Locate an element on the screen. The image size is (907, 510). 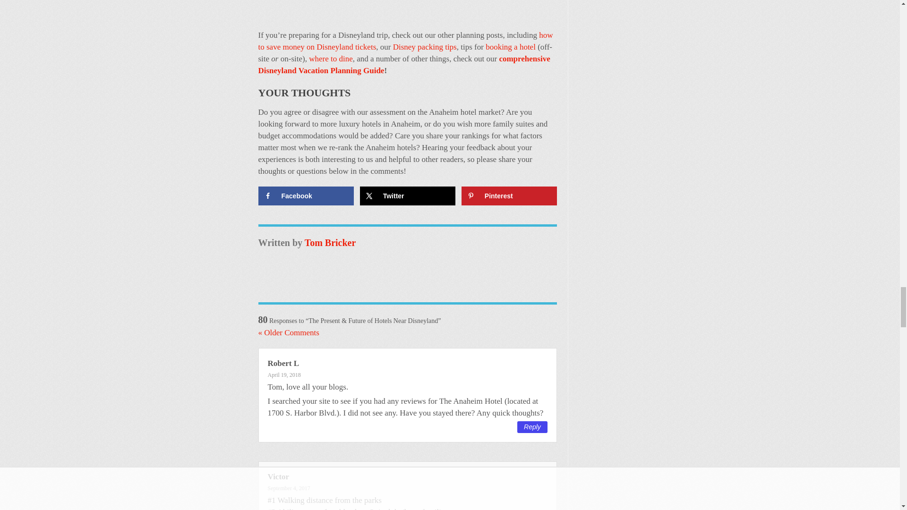
Share on Facebook is located at coordinates (305, 196).